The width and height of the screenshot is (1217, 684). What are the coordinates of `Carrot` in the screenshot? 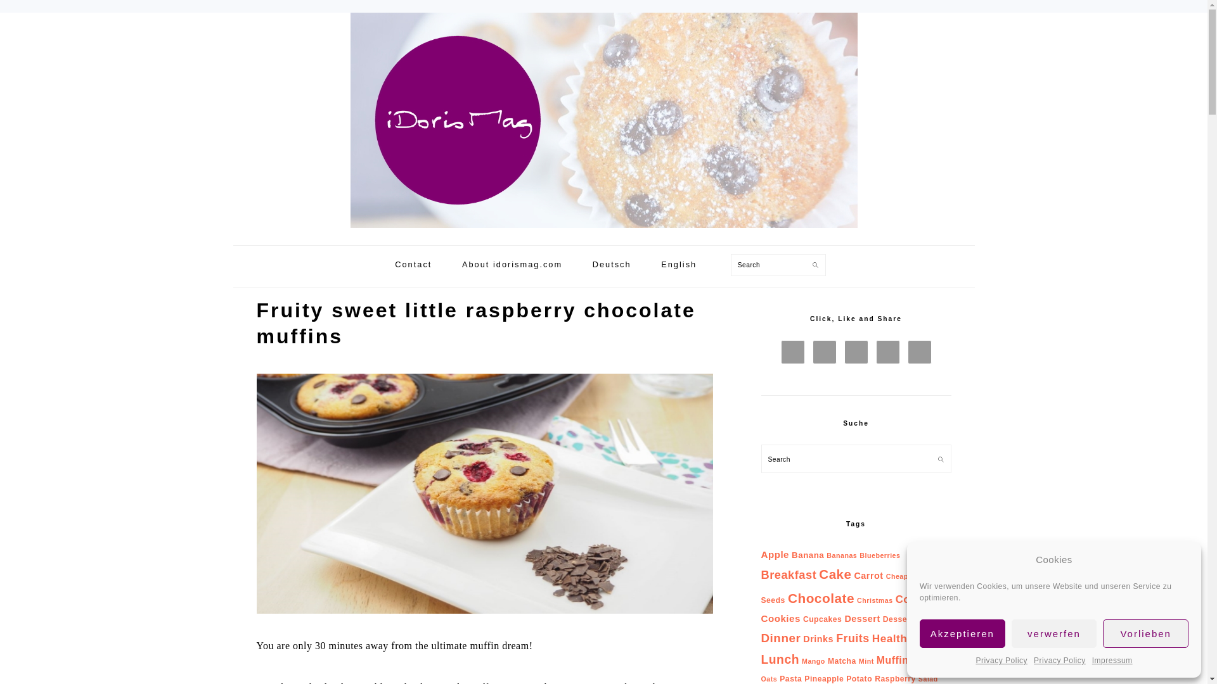 It's located at (868, 575).